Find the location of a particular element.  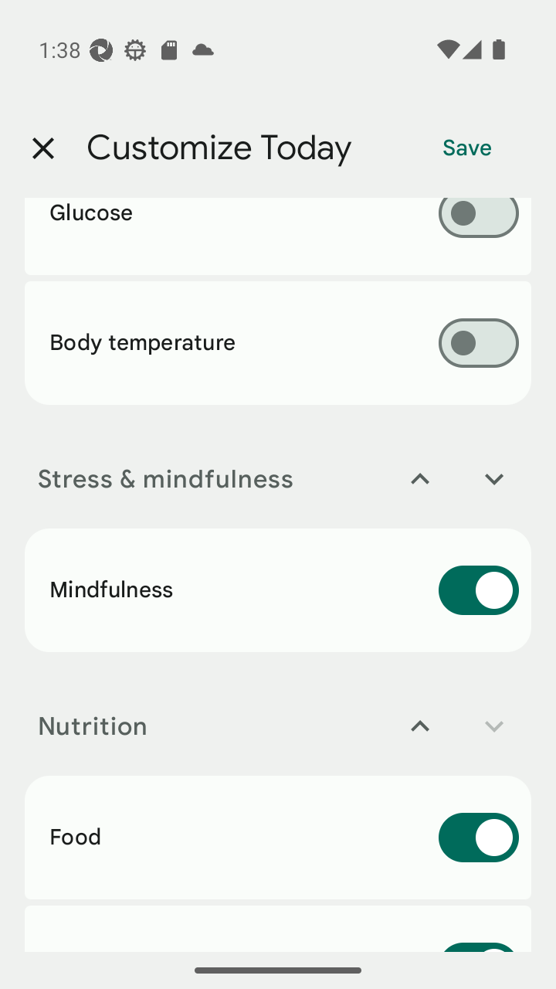

Food is located at coordinates (278, 837).